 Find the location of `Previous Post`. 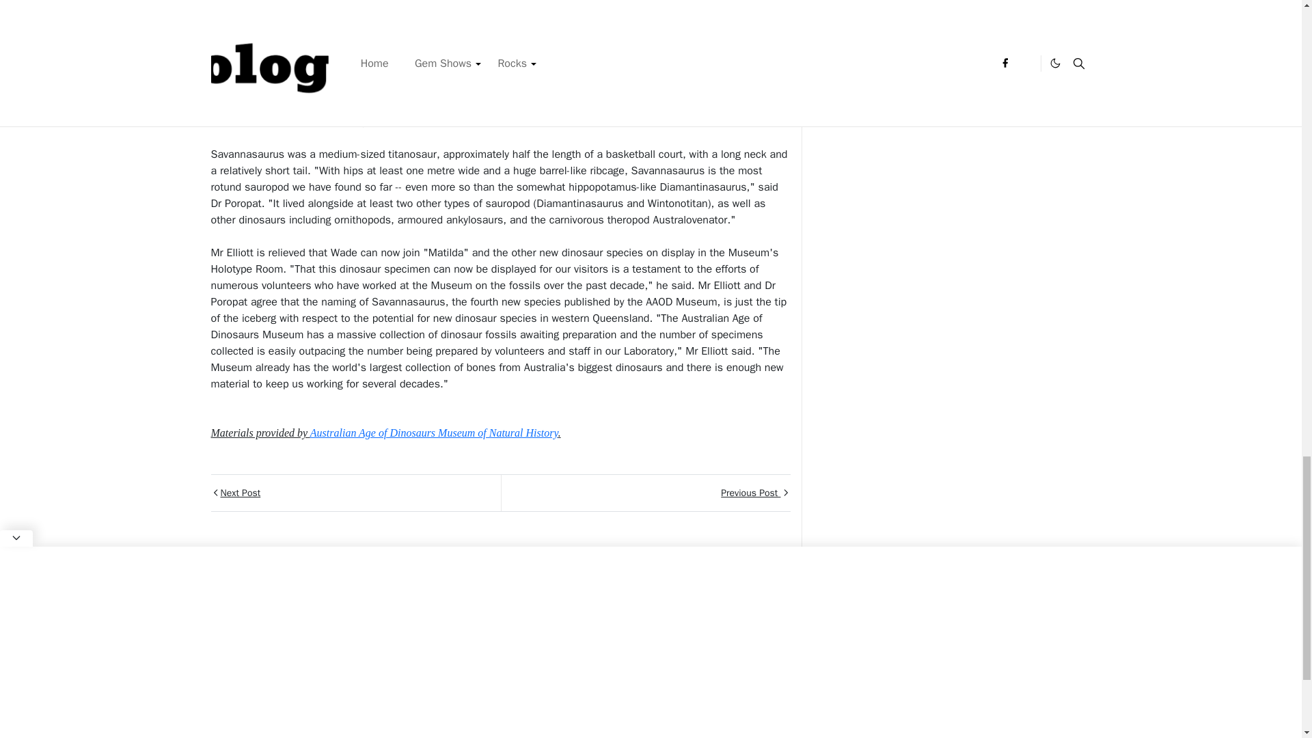

Previous Post is located at coordinates (644, 493).